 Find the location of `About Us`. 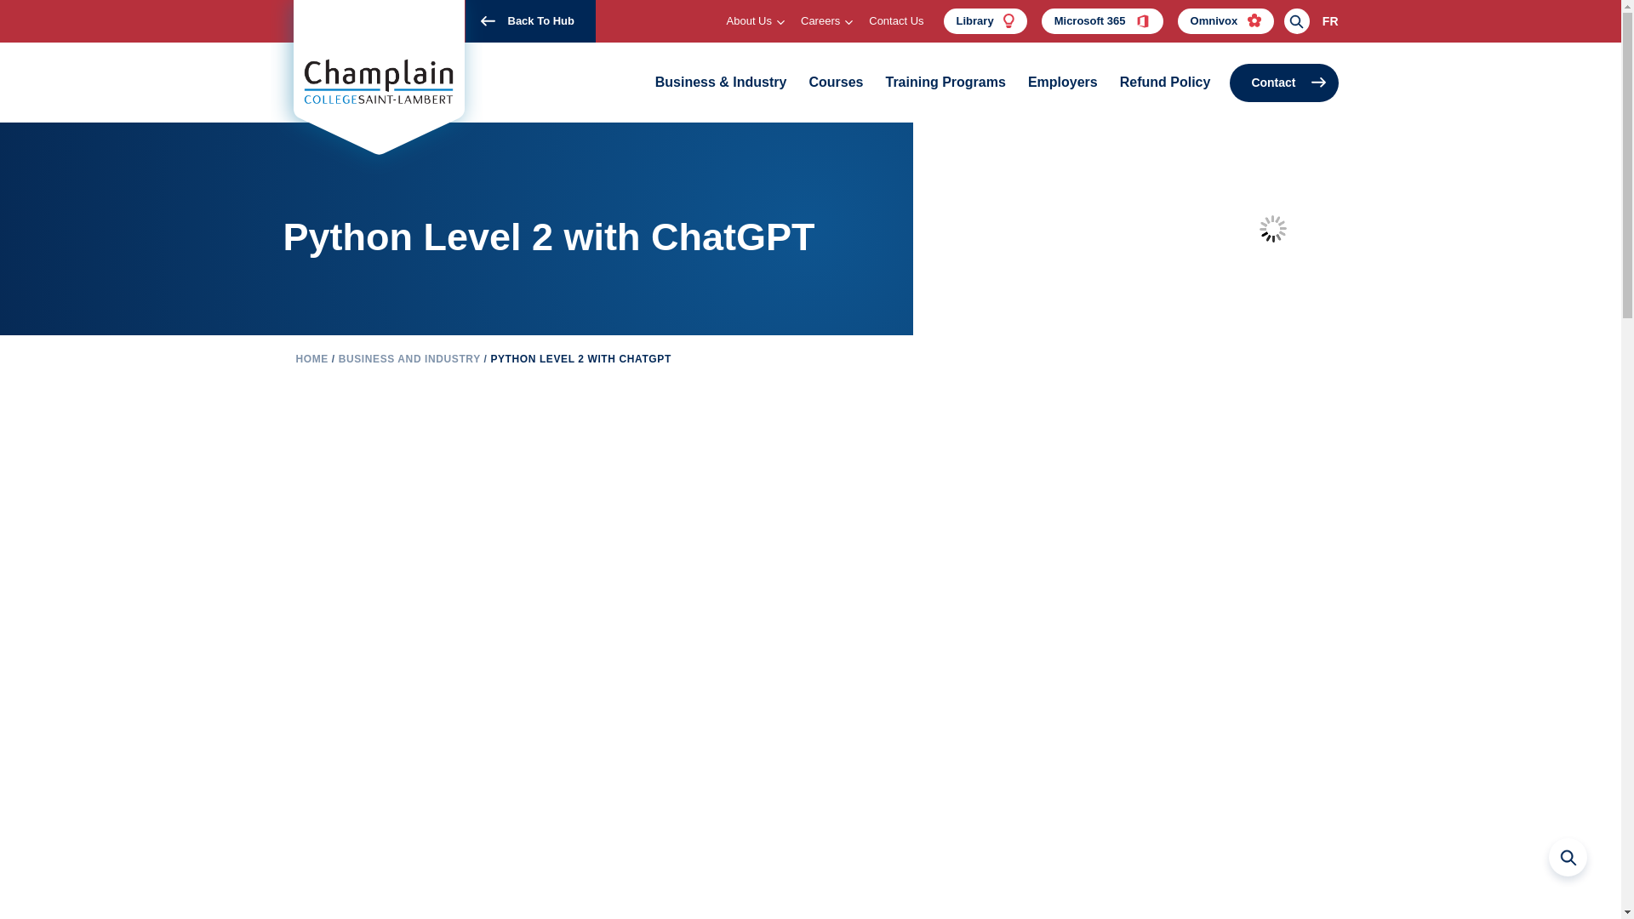

About Us is located at coordinates (752, 20).